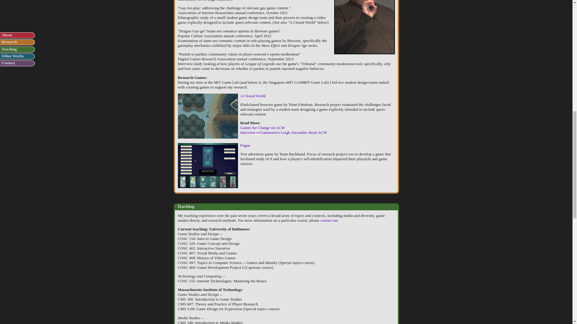  Describe the element at coordinates (263, 127) in the screenshot. I see `Games for Change on ACW` at that location.